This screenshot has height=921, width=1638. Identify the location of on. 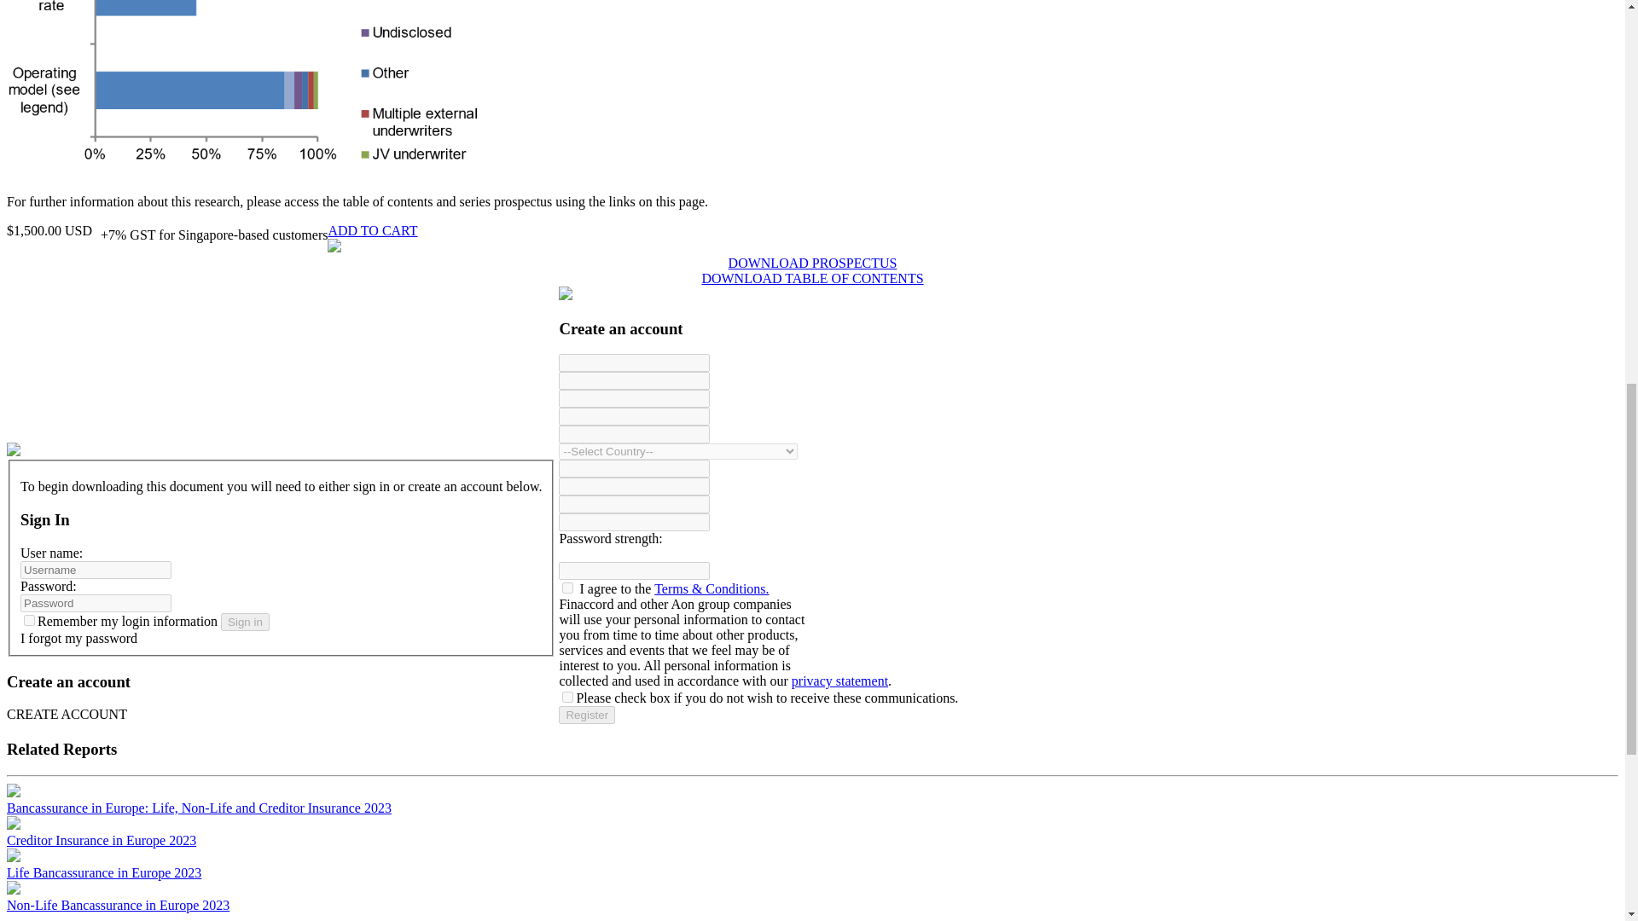
(29, 621).